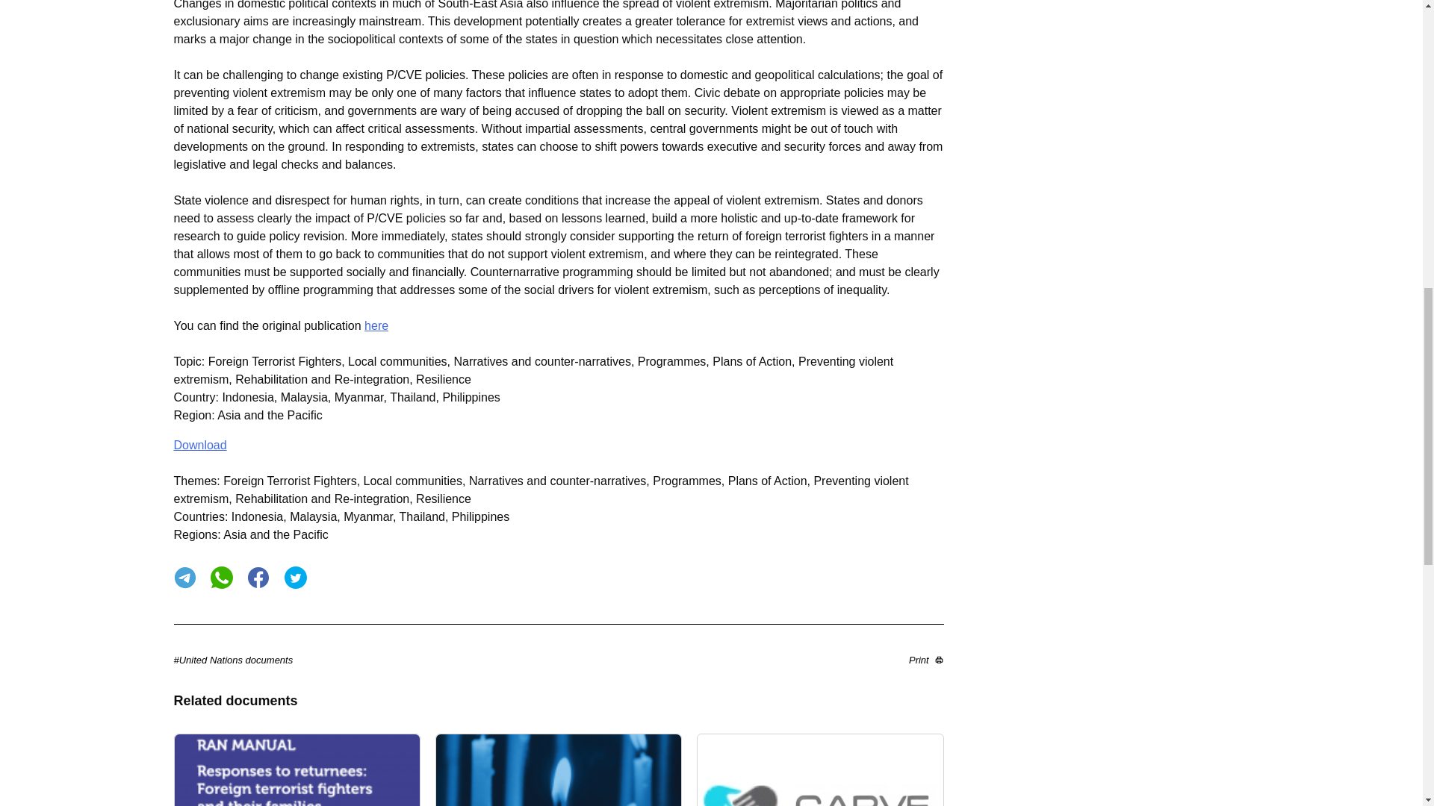  What do you see at coordinates (258, 578) in the screenshot?
I see `facebook` at bounding box center [258, 578].